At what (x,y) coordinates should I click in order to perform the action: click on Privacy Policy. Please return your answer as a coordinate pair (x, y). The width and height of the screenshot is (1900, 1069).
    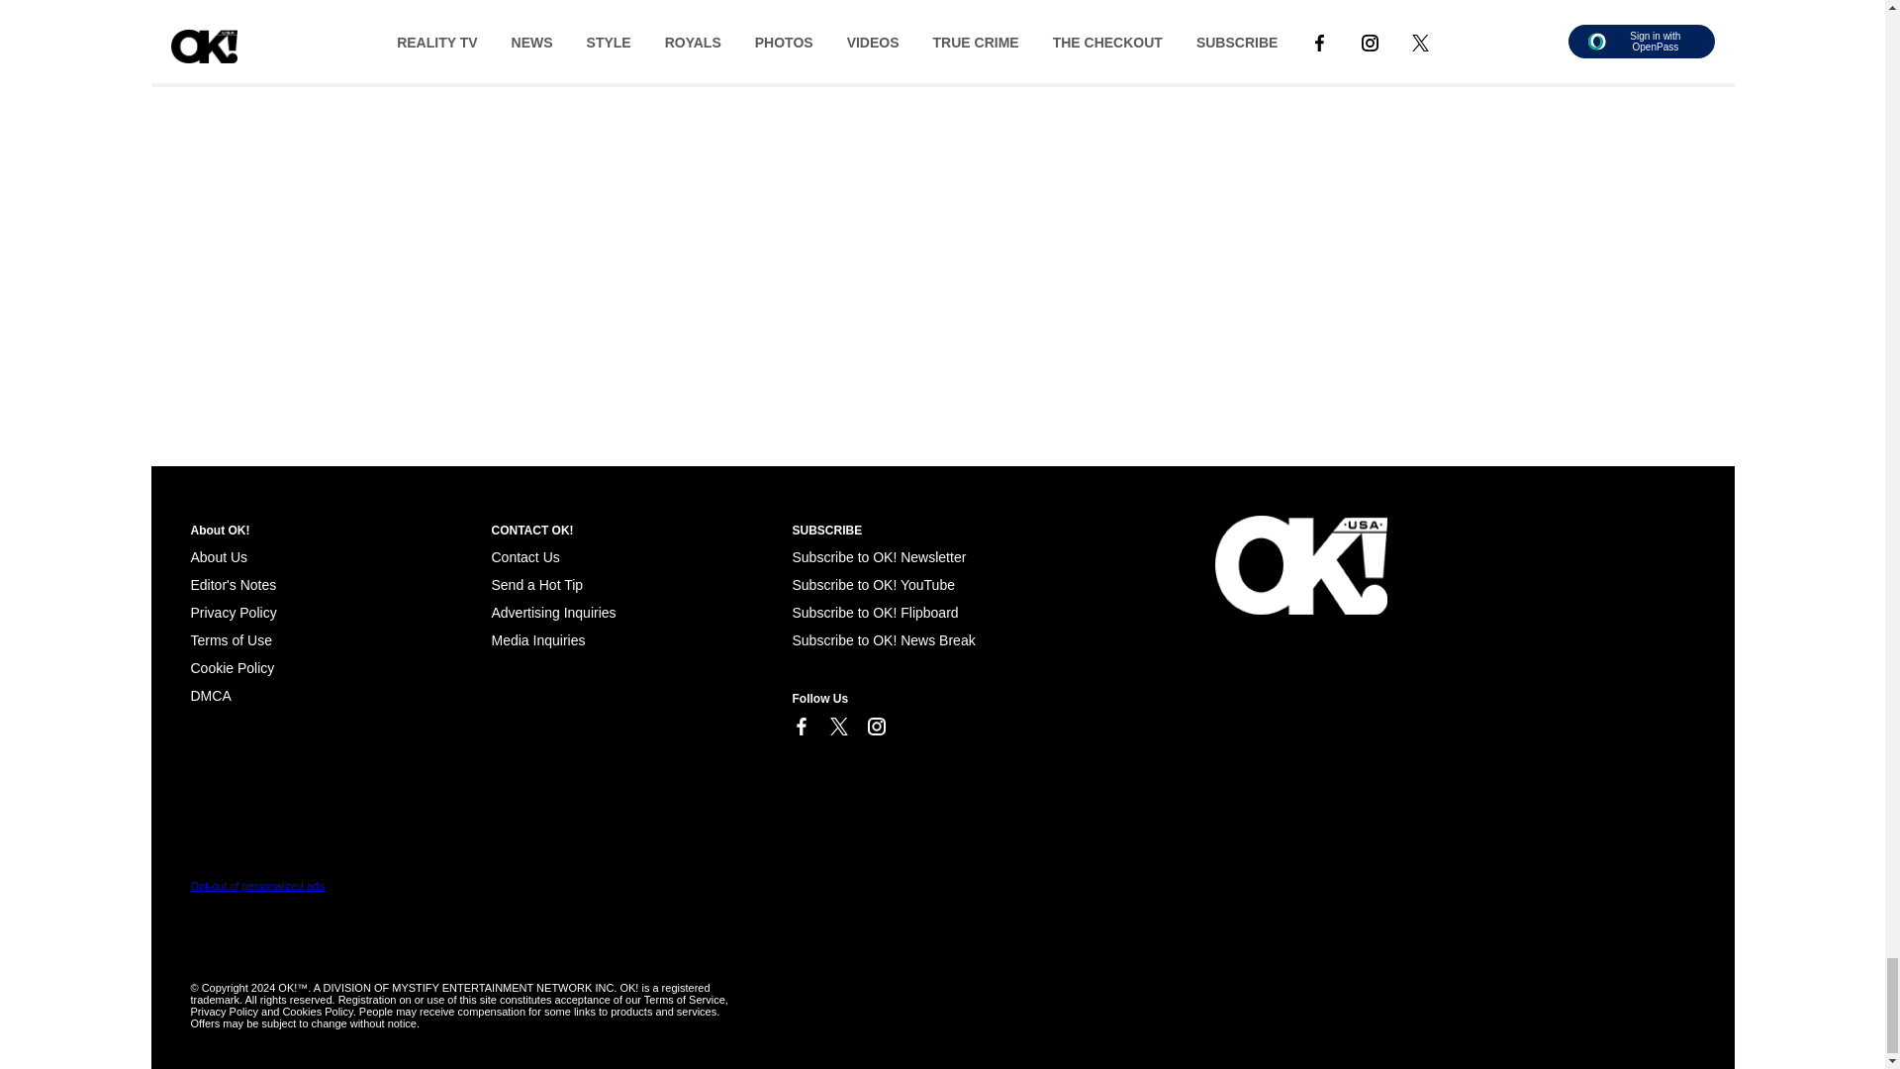
    Looking at the image, I should click on (233, 613).